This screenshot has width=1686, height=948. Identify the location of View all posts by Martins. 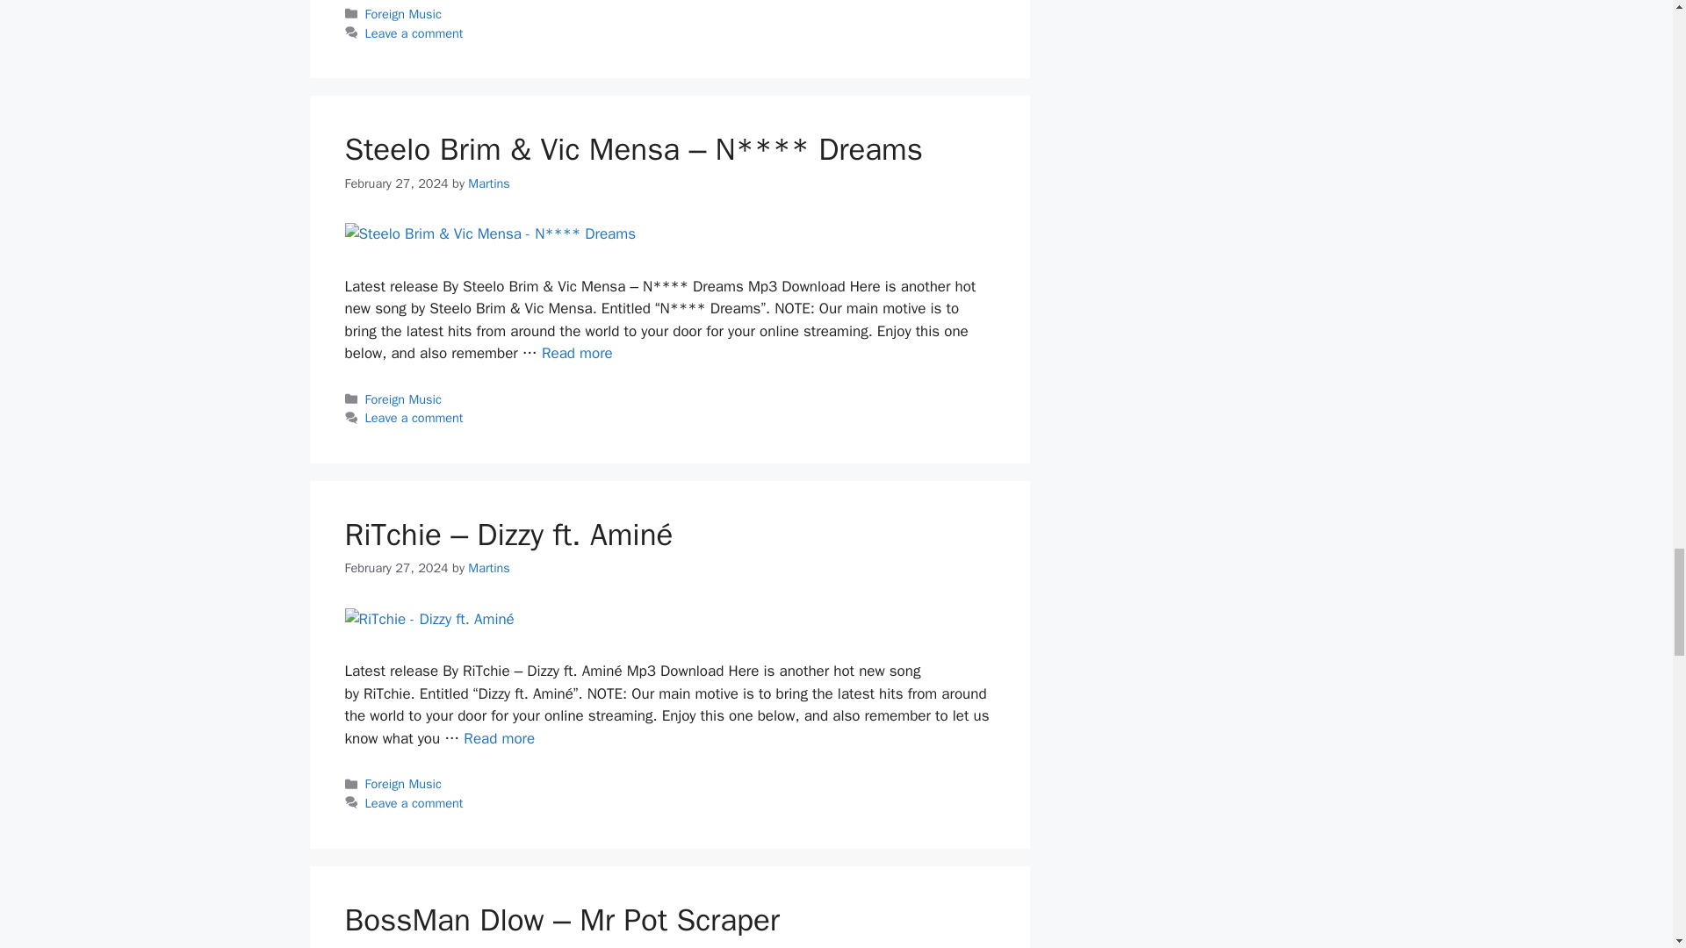
(489, 567).